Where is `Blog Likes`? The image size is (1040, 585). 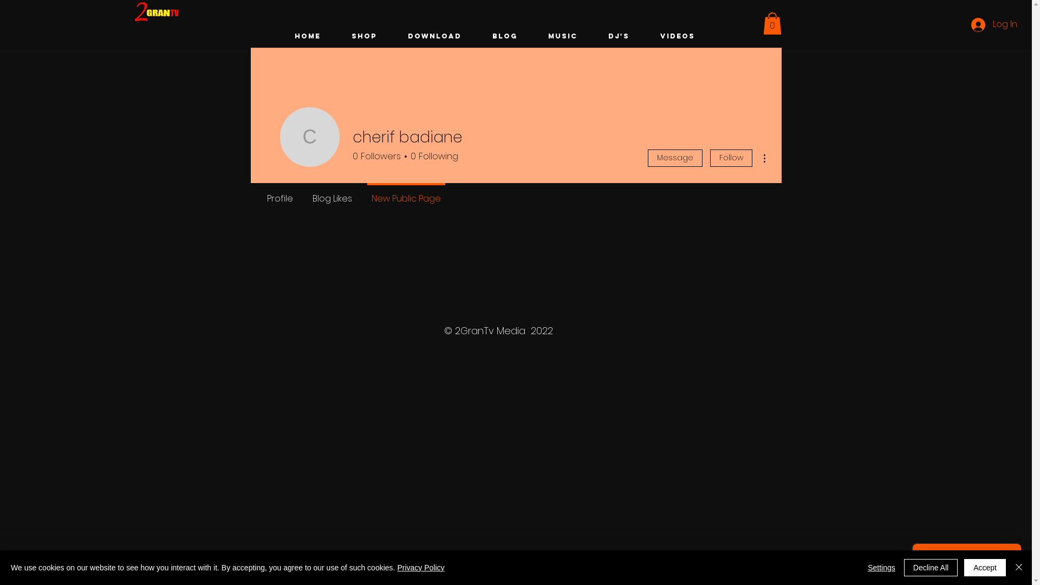 Blog Likes is located at coordinates (331, 194).